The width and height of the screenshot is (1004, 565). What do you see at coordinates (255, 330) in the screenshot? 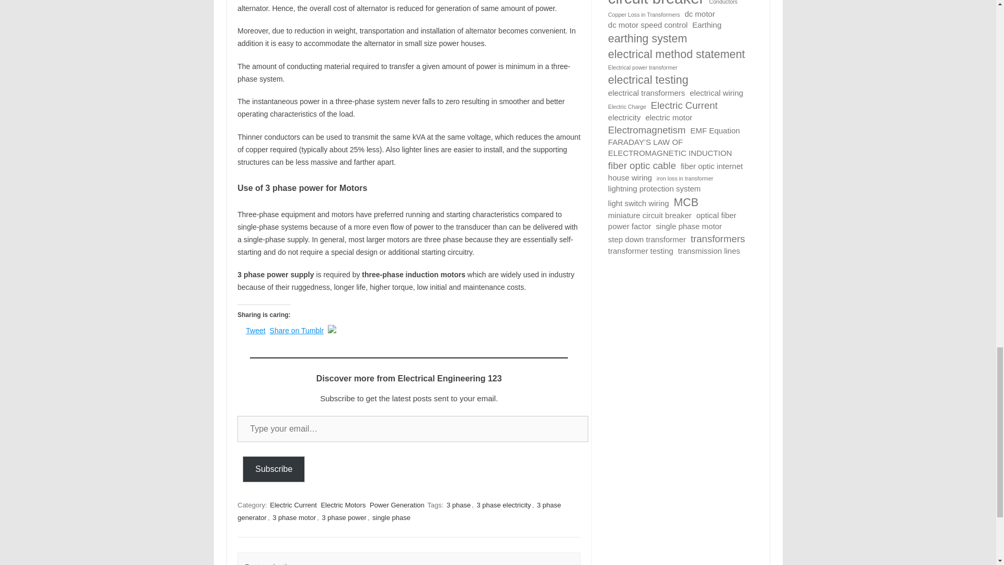
I see `Tweet` at bounding box center [255, 330].